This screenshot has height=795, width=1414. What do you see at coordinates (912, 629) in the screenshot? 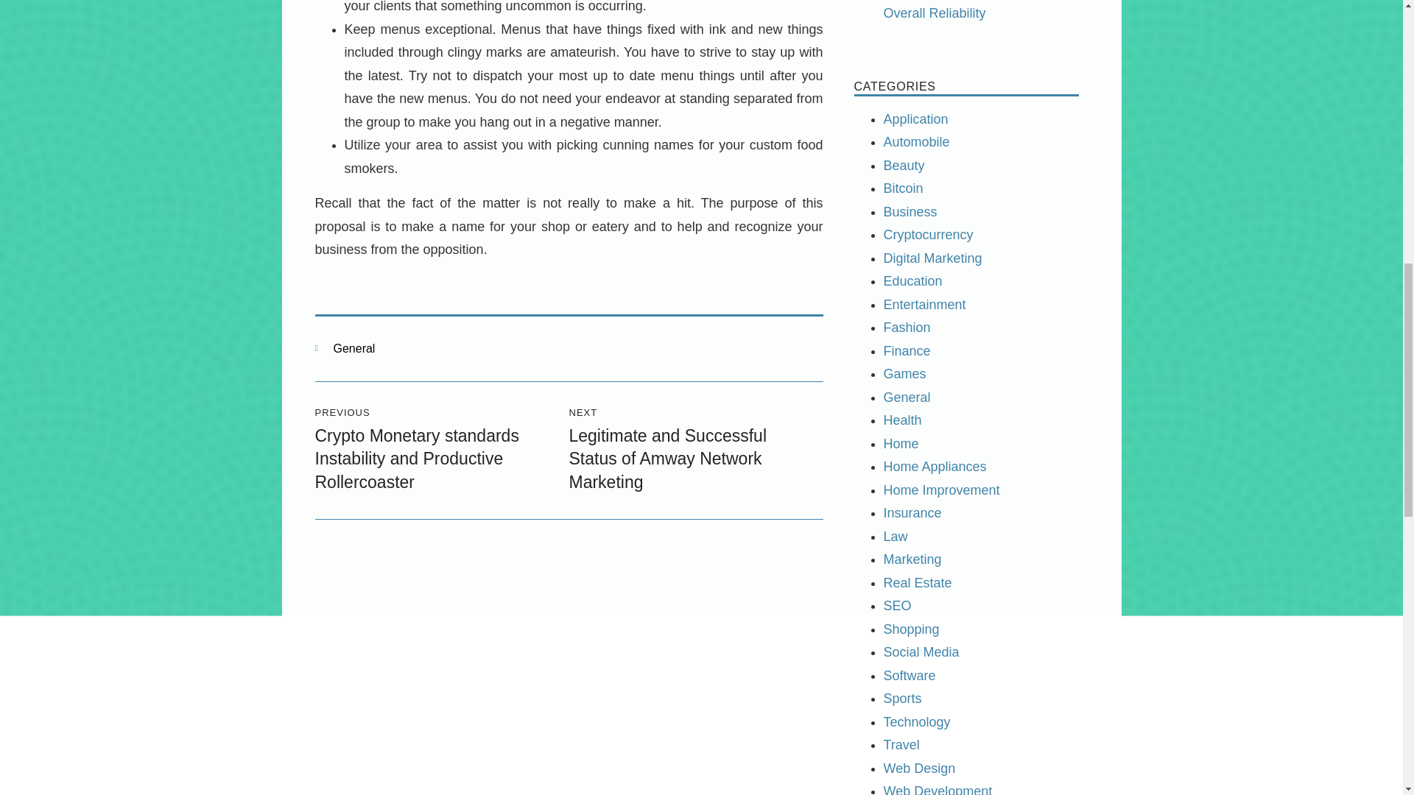
I see `Shopping` at bounding box center [912, 629].